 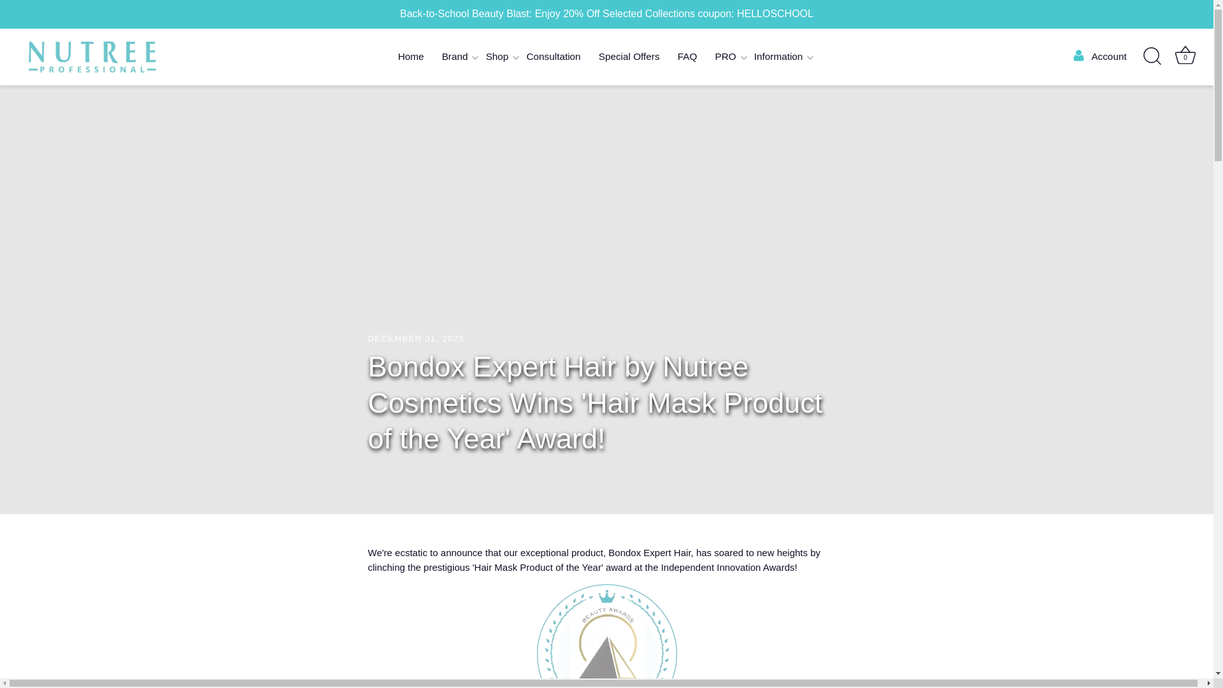 I want to click on Basket, so click(x=1185, y=55).